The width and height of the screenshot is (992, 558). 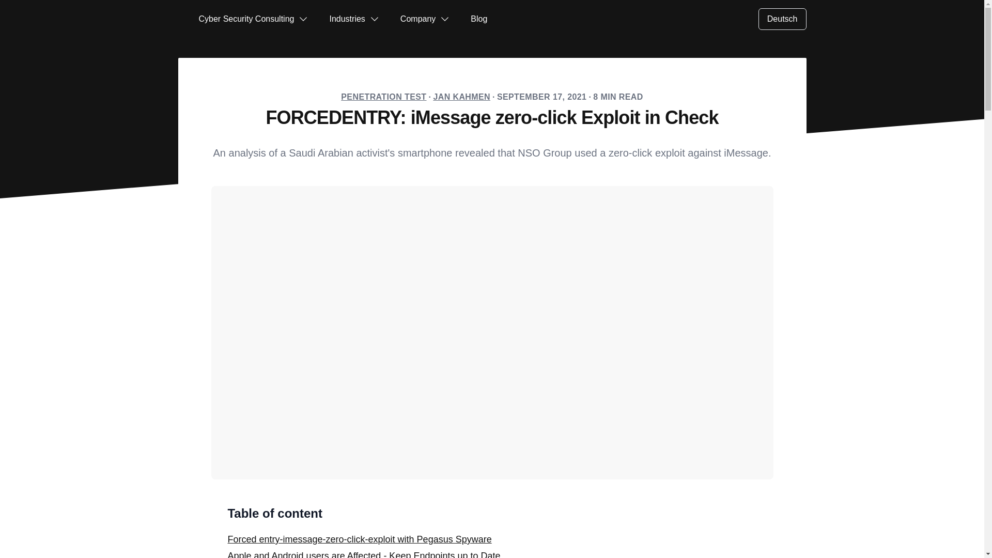 What do you see at coordinates (253, 19) in the screenshot?
I see `Cyber Security Consulting` at bounding box center [253, 19].